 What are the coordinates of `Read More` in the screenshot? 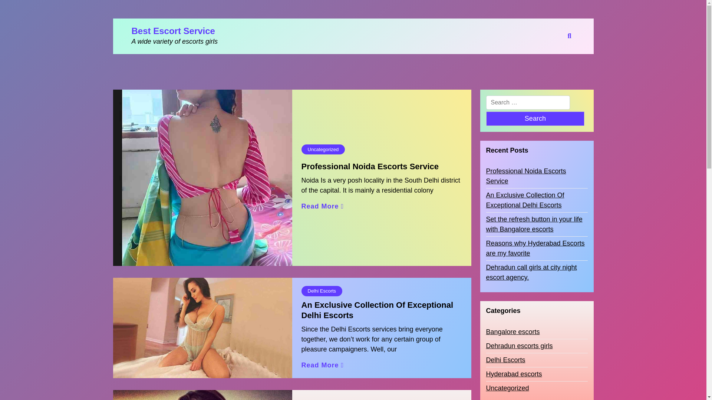 It's located at (323, 207).